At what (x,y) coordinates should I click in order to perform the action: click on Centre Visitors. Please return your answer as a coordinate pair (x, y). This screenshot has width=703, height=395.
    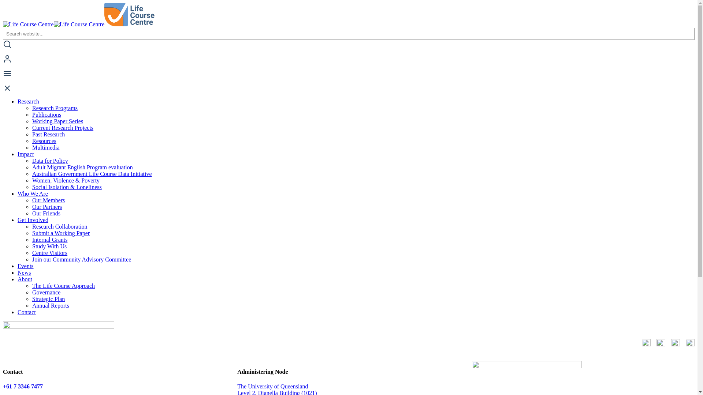
    Looking at the image, I should click on (50, 253).